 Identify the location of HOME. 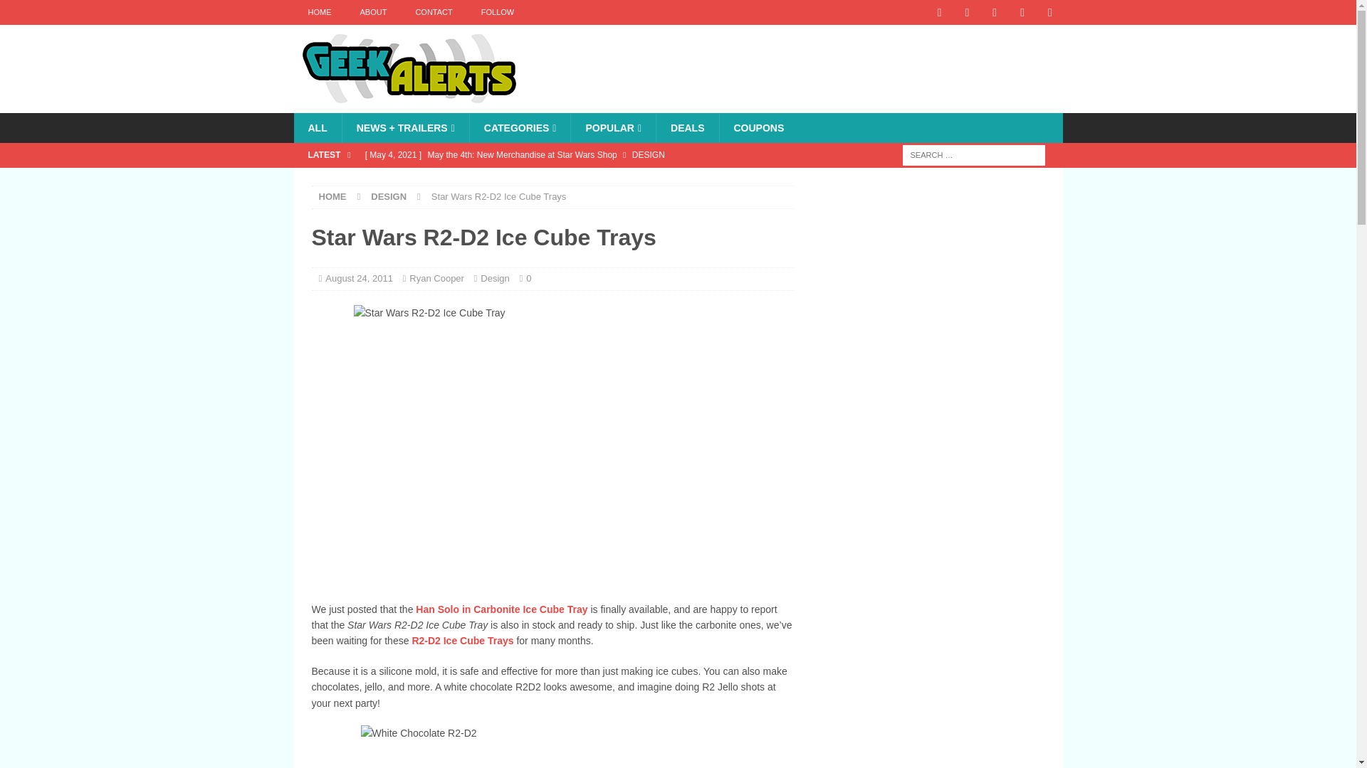
(319, 12).